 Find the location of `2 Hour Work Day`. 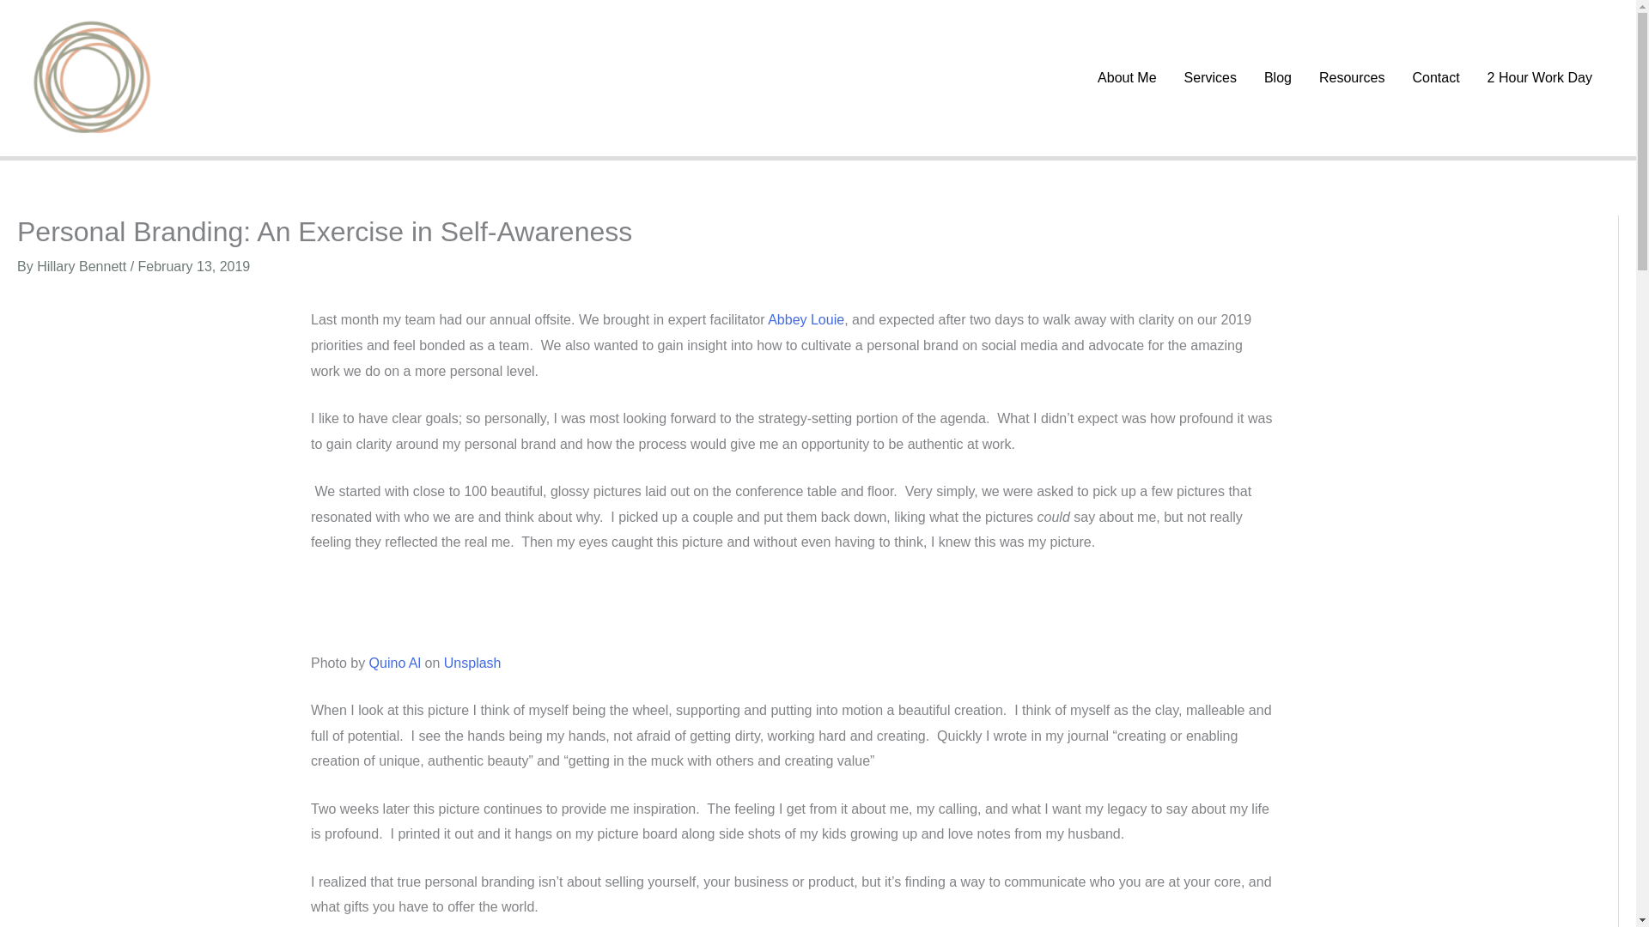

2 Hour Work Day is located at coordinates (1540, 78).